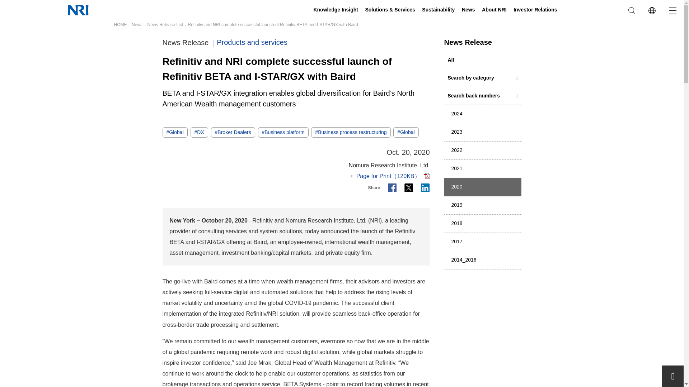 This screenshot has height=387, width=689. Describe the element at coordinates (438, 10) in the screenshot. I see `Sustainability` at that location.